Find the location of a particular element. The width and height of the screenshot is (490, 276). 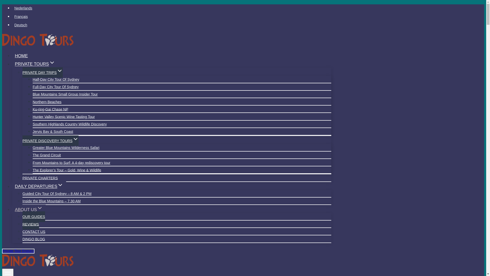

PRIVATE CHARTERS is located at coordinates (40, 178).